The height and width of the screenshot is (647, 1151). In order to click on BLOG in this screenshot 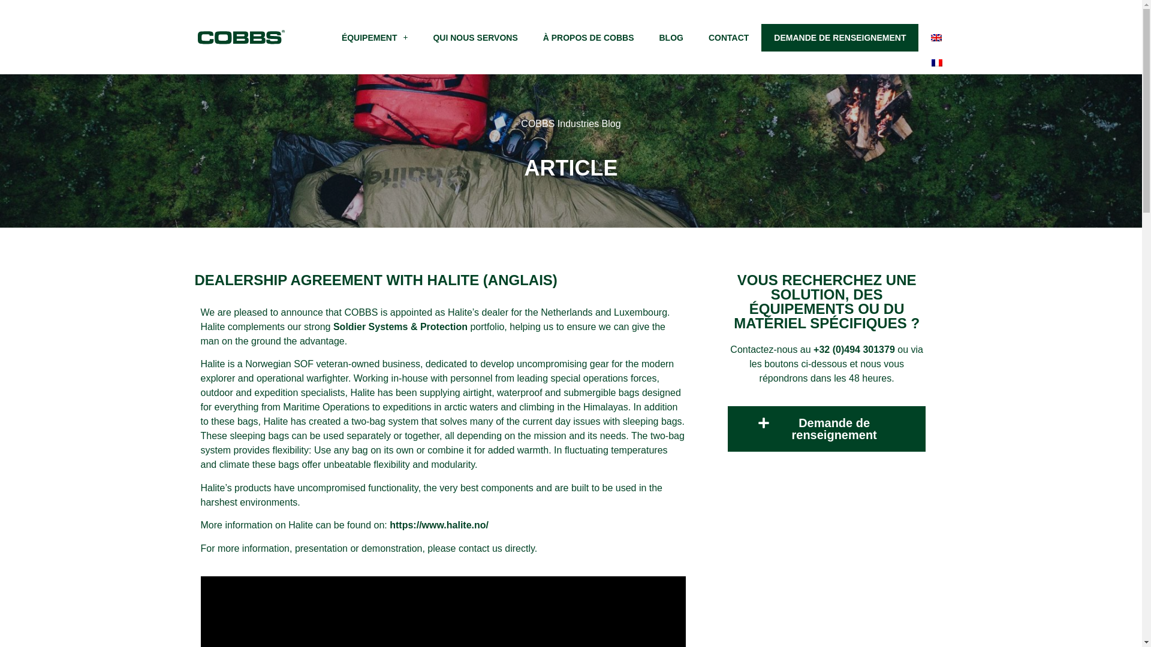, I will do `click(671, 37)`.